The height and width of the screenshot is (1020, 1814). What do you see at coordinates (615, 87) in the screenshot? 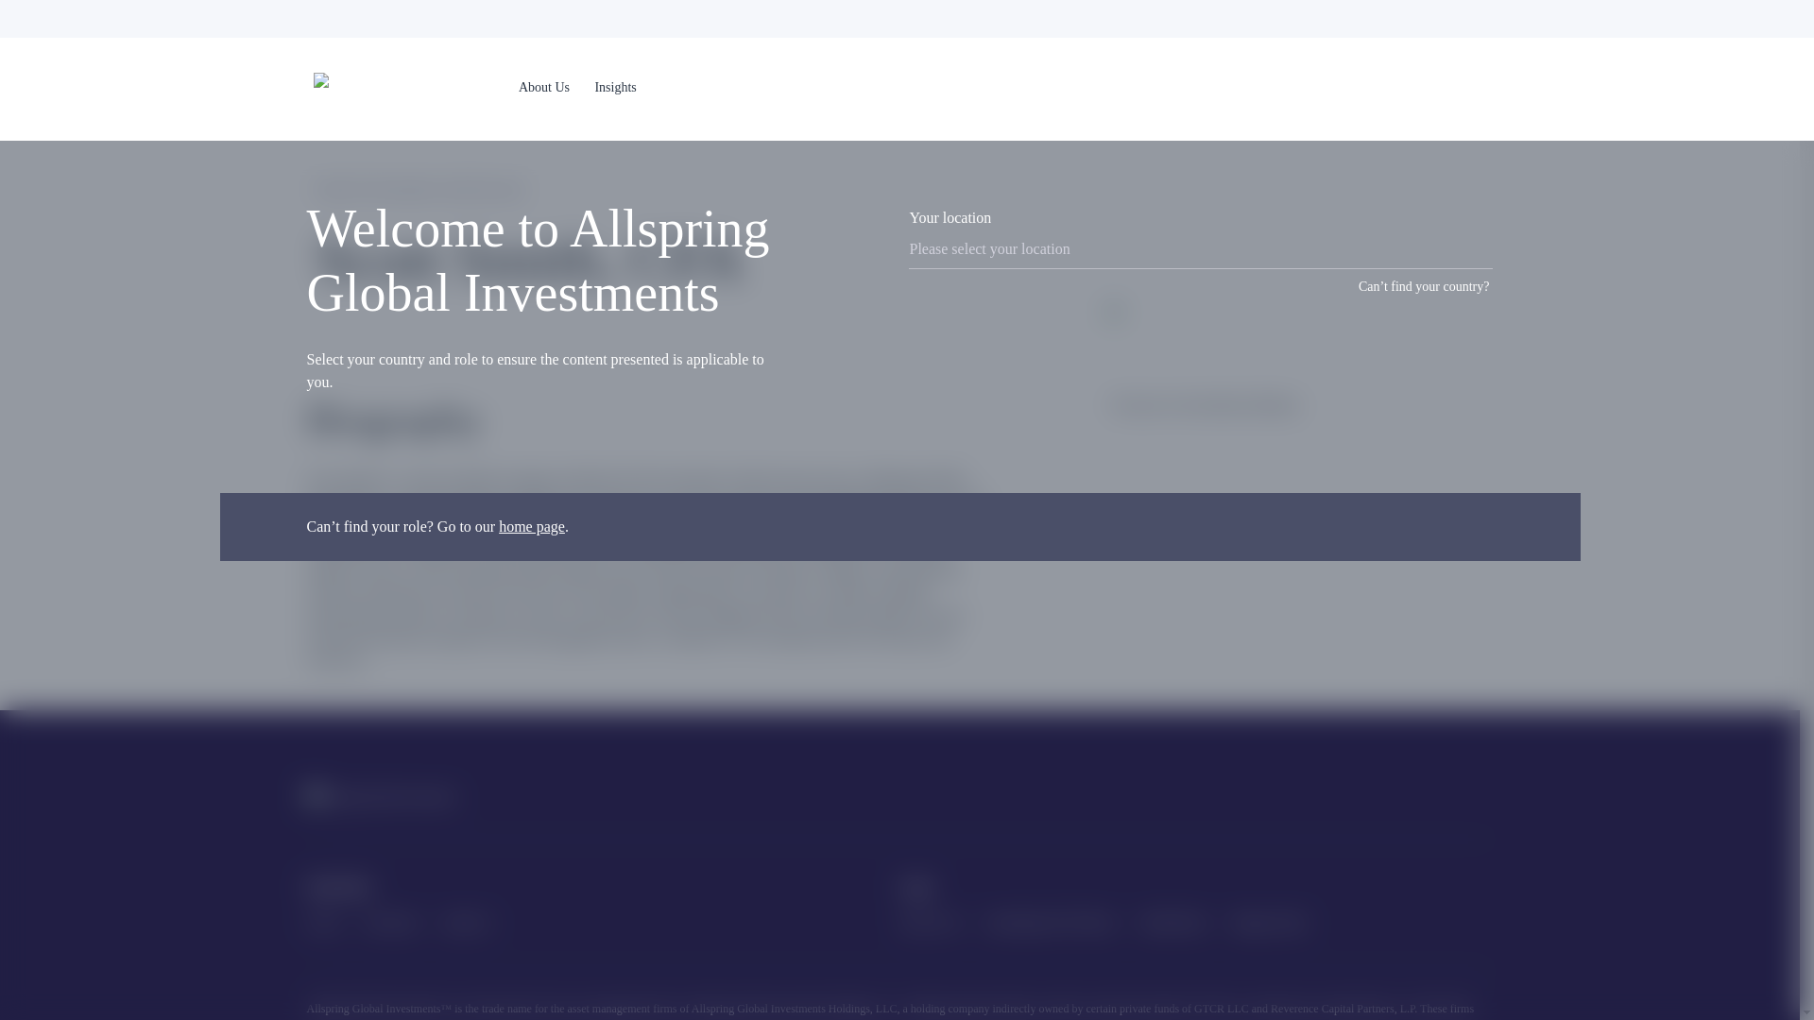
I see `Insights` at bounding box center [615, 87].